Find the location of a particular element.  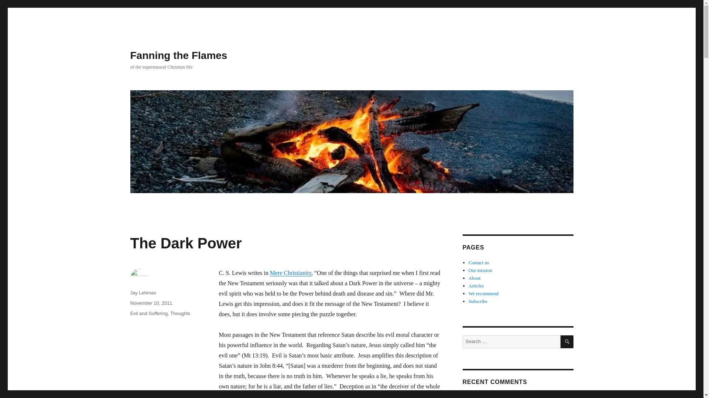

Our mission is located at coordinates (480, 270).